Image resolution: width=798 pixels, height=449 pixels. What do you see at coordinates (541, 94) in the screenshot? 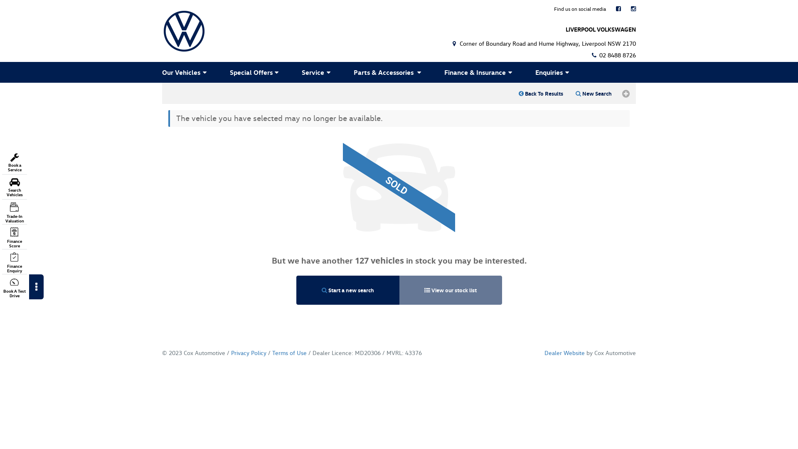
I see `Back To Results` at bounding box center [541, 94].